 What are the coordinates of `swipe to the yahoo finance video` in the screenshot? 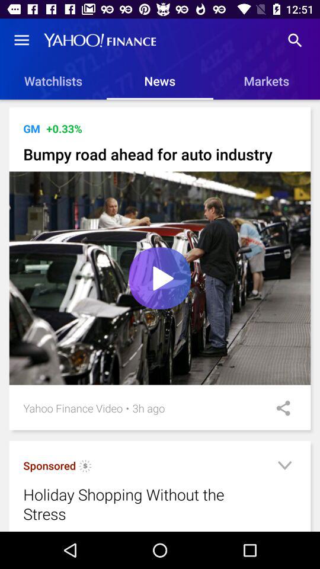 It's located at (72, 408).